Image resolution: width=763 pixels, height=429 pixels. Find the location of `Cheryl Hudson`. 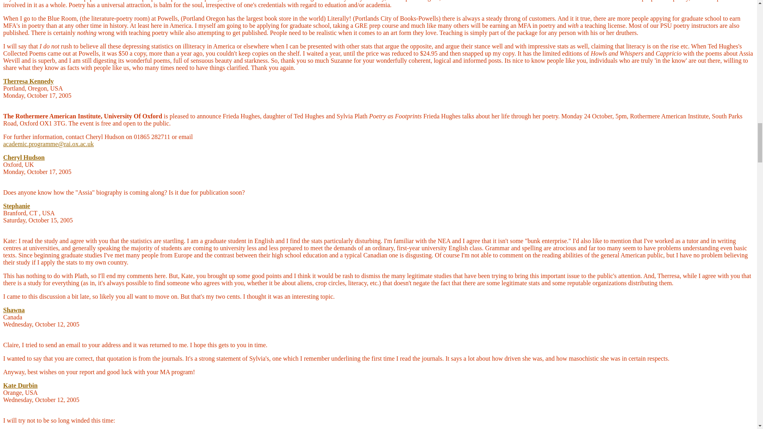

Cheryl Hudson is located at coordinates (23, 157).